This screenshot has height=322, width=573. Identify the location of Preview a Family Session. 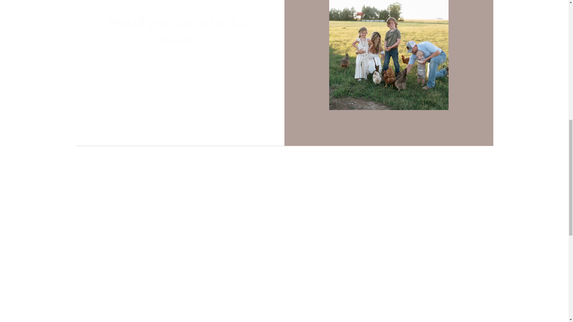
(426, 296).